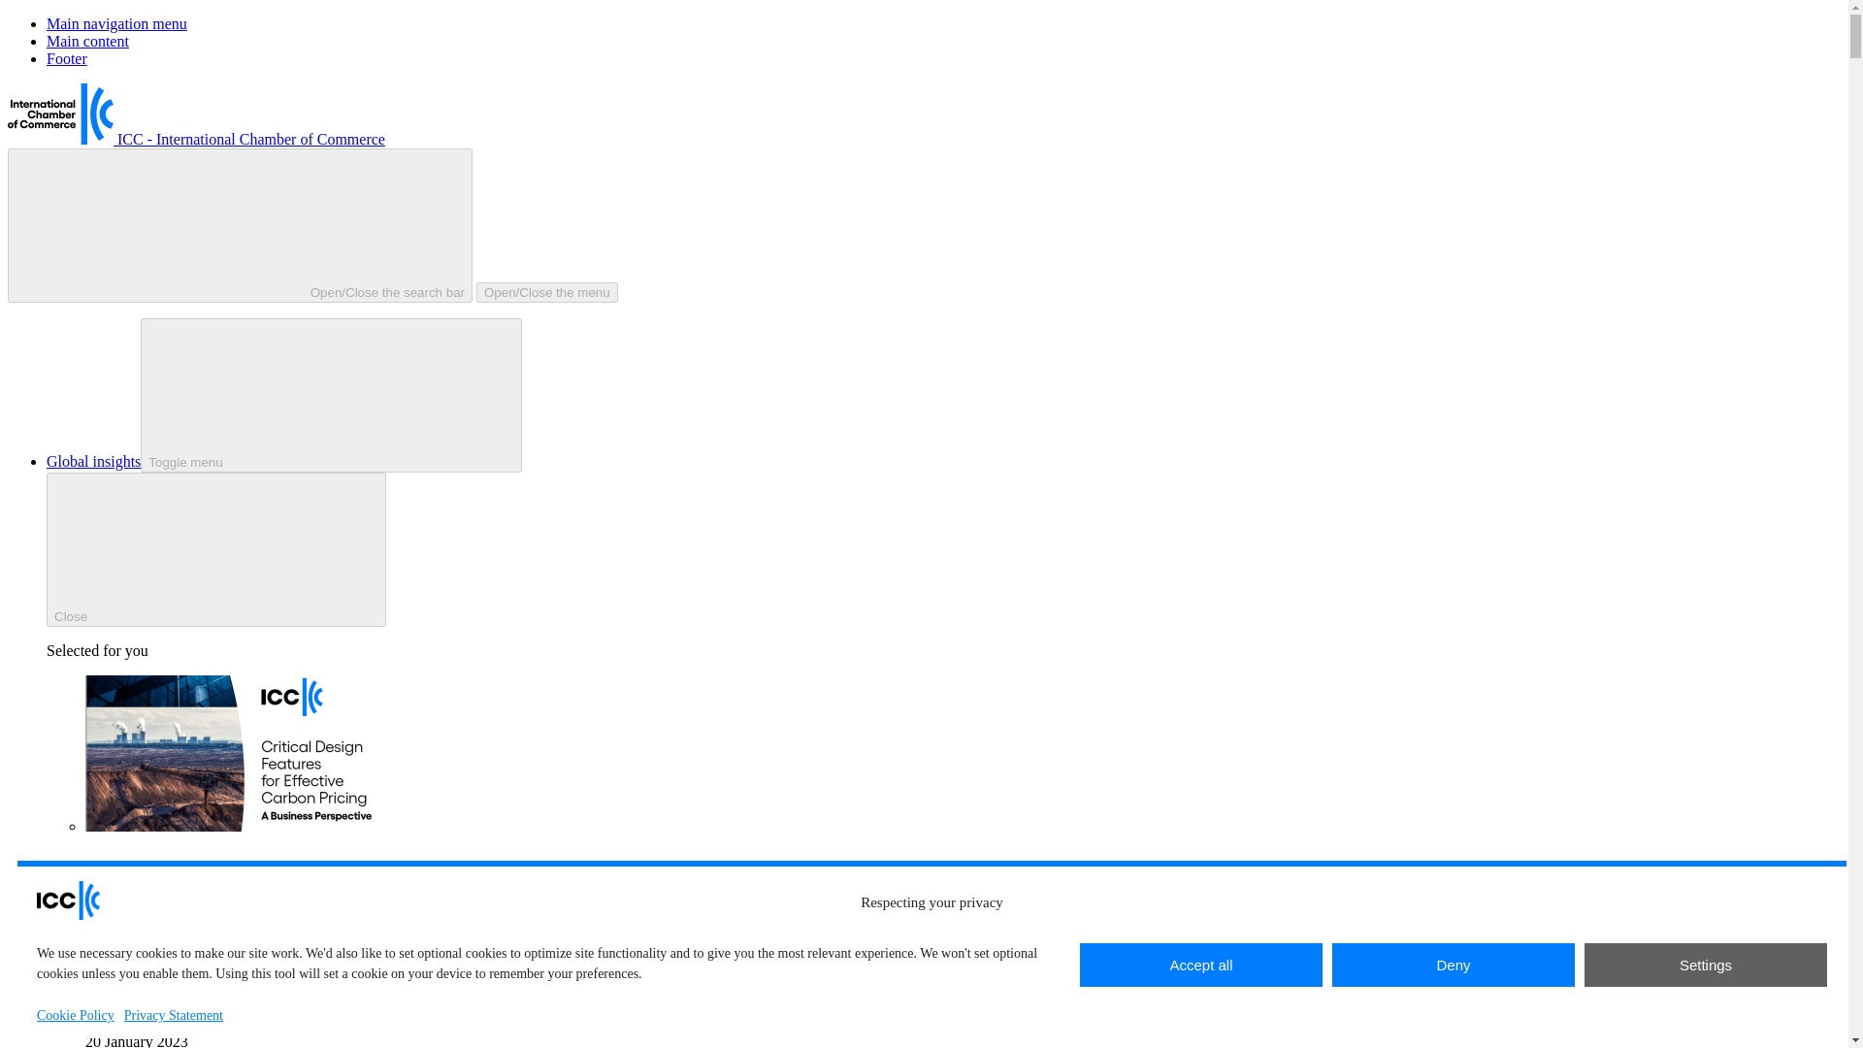  I want to click on Global insights, so click(93, 460).